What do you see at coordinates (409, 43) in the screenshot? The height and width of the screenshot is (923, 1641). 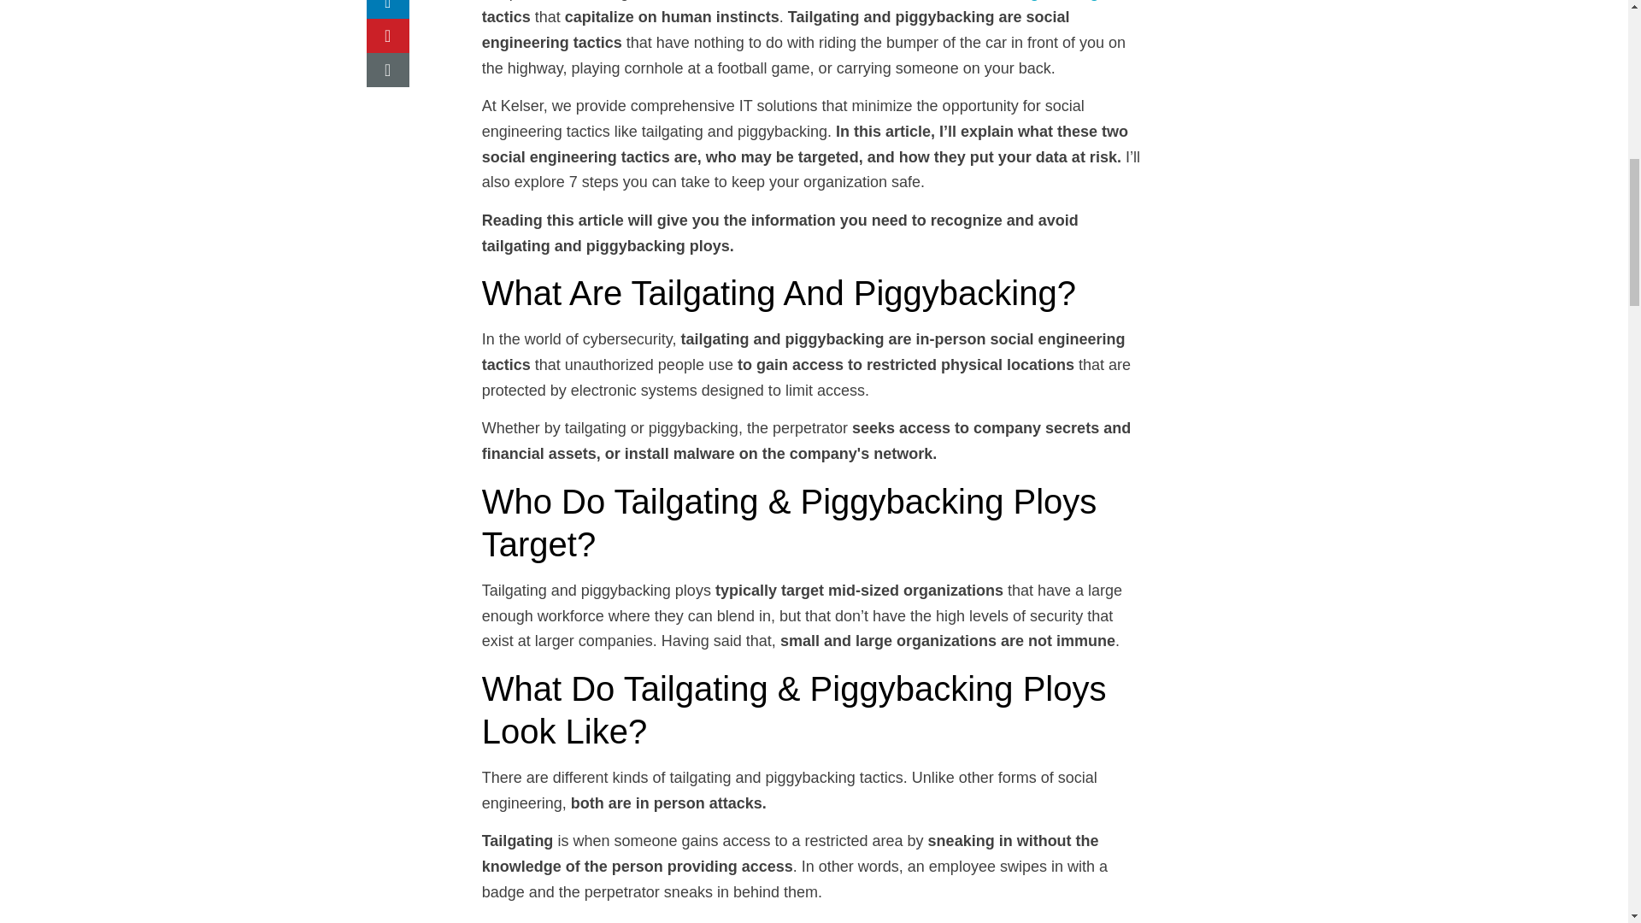 I see `Share:` at bounding box center [409, 43].